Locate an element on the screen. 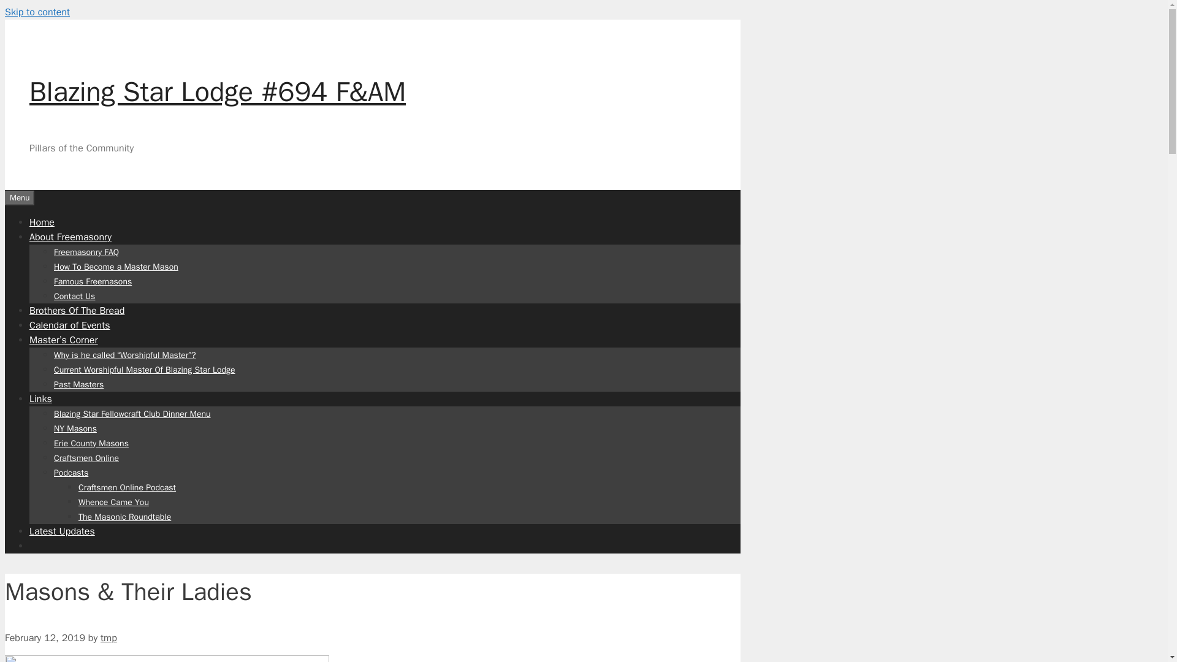  Latest Updates is located at coordinates (63, 531).